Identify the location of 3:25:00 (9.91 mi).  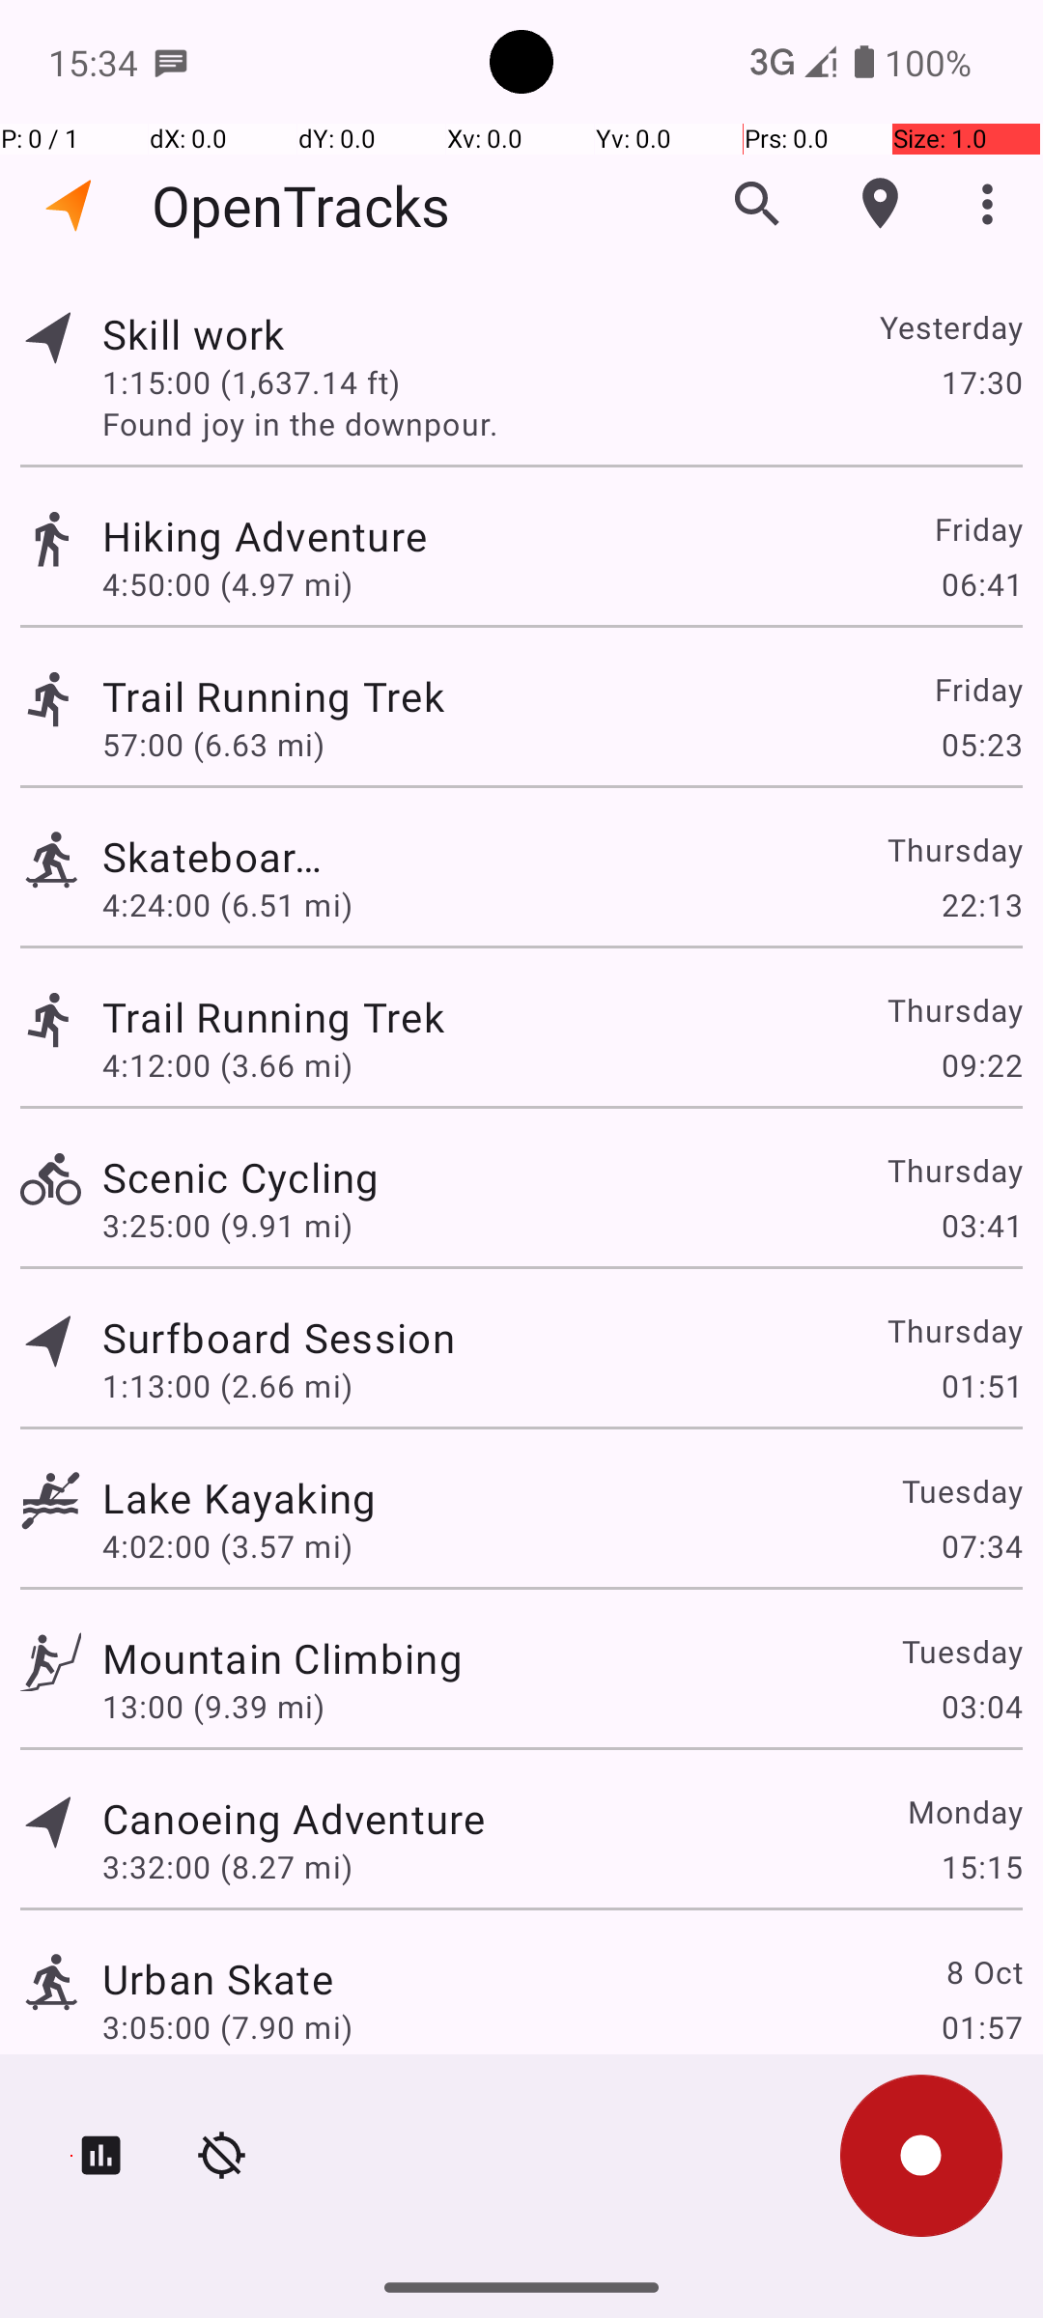
(228, 1225).